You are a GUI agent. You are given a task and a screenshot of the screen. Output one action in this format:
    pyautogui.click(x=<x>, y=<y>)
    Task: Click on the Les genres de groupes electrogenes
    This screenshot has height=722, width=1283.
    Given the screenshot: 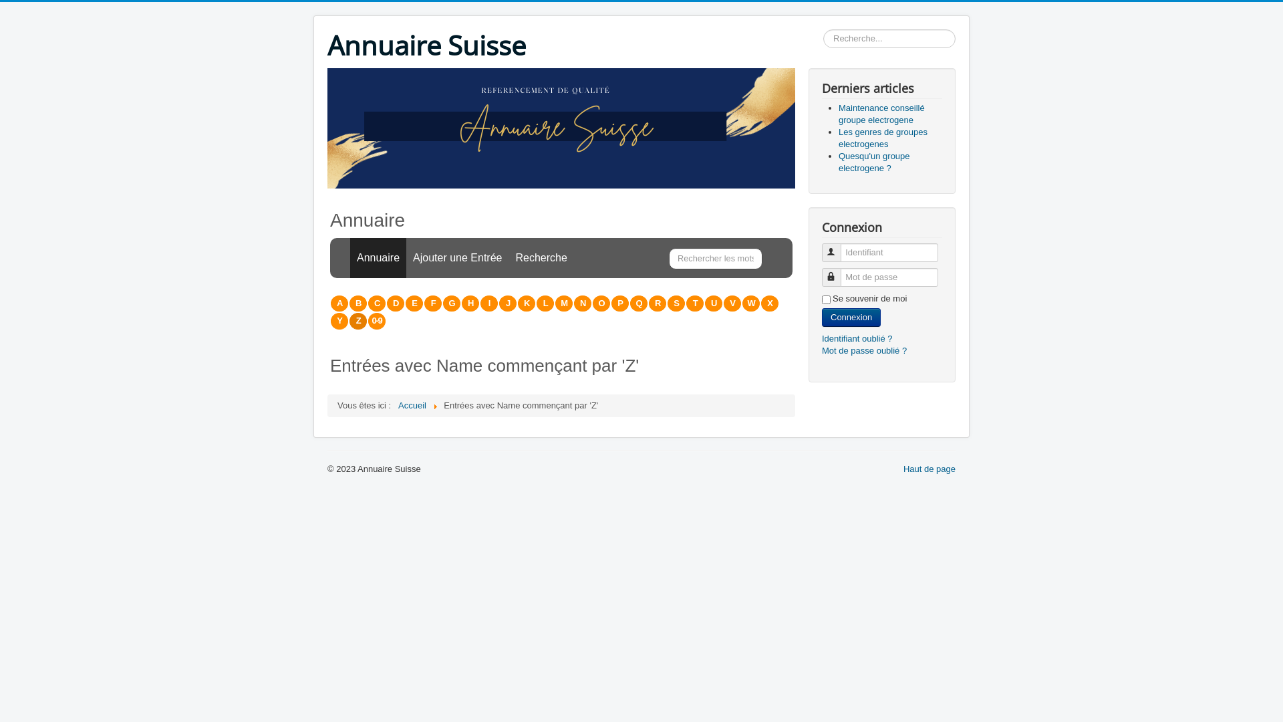 What is the action you would take?
    pyautogui.click(x=883, y=138)
    